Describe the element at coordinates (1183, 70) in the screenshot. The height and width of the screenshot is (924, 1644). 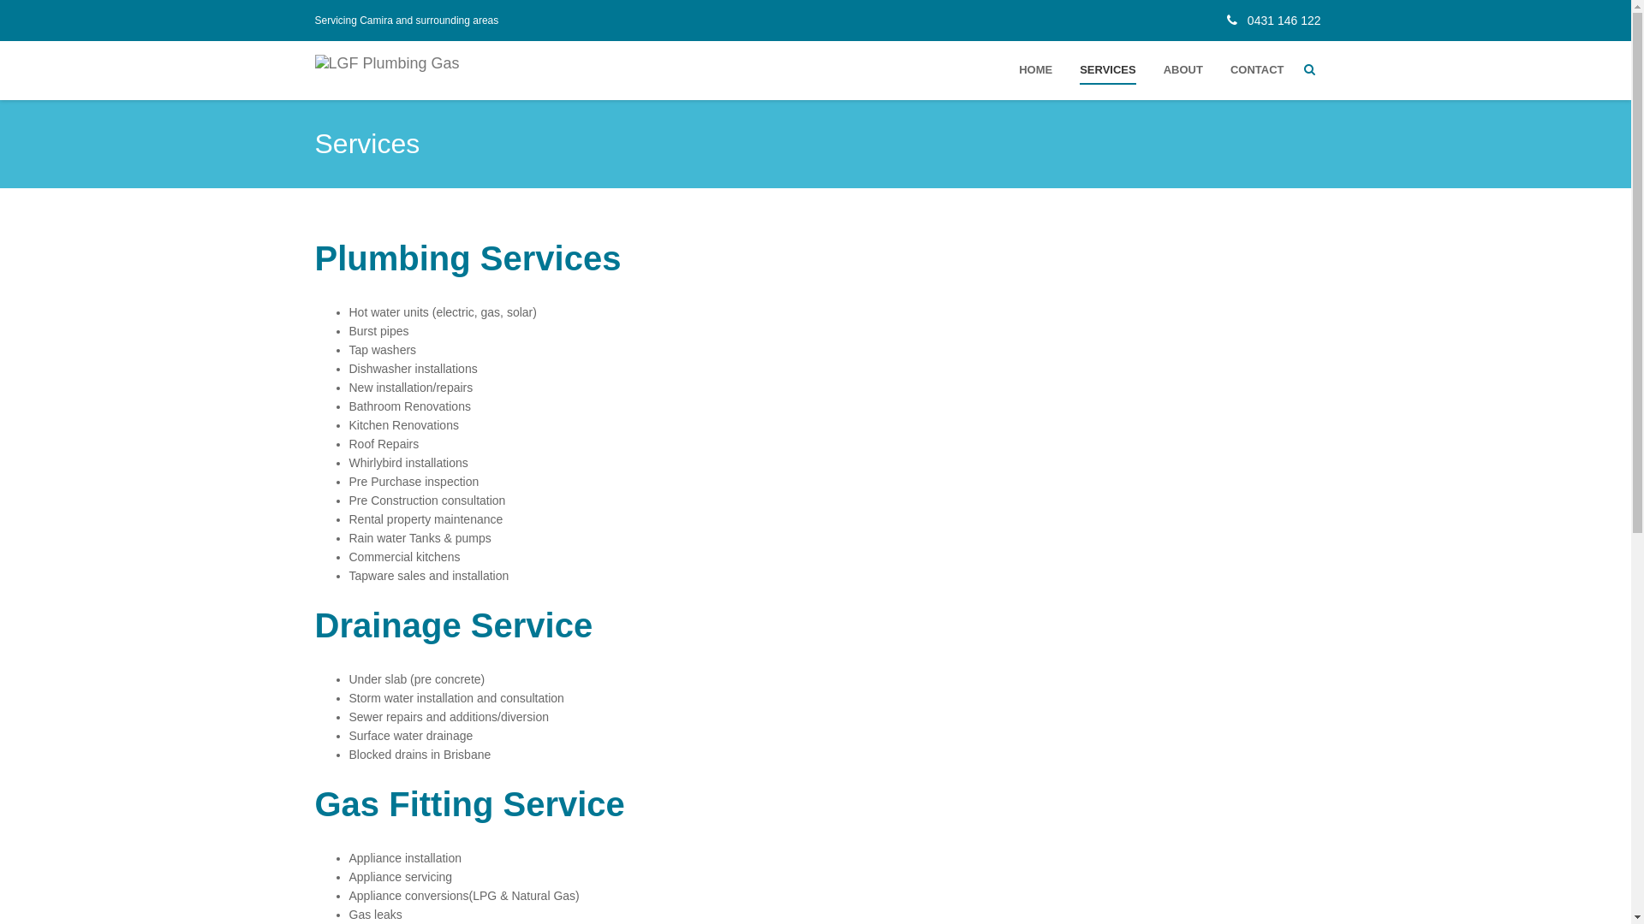
I see `ABOUT` at that location.